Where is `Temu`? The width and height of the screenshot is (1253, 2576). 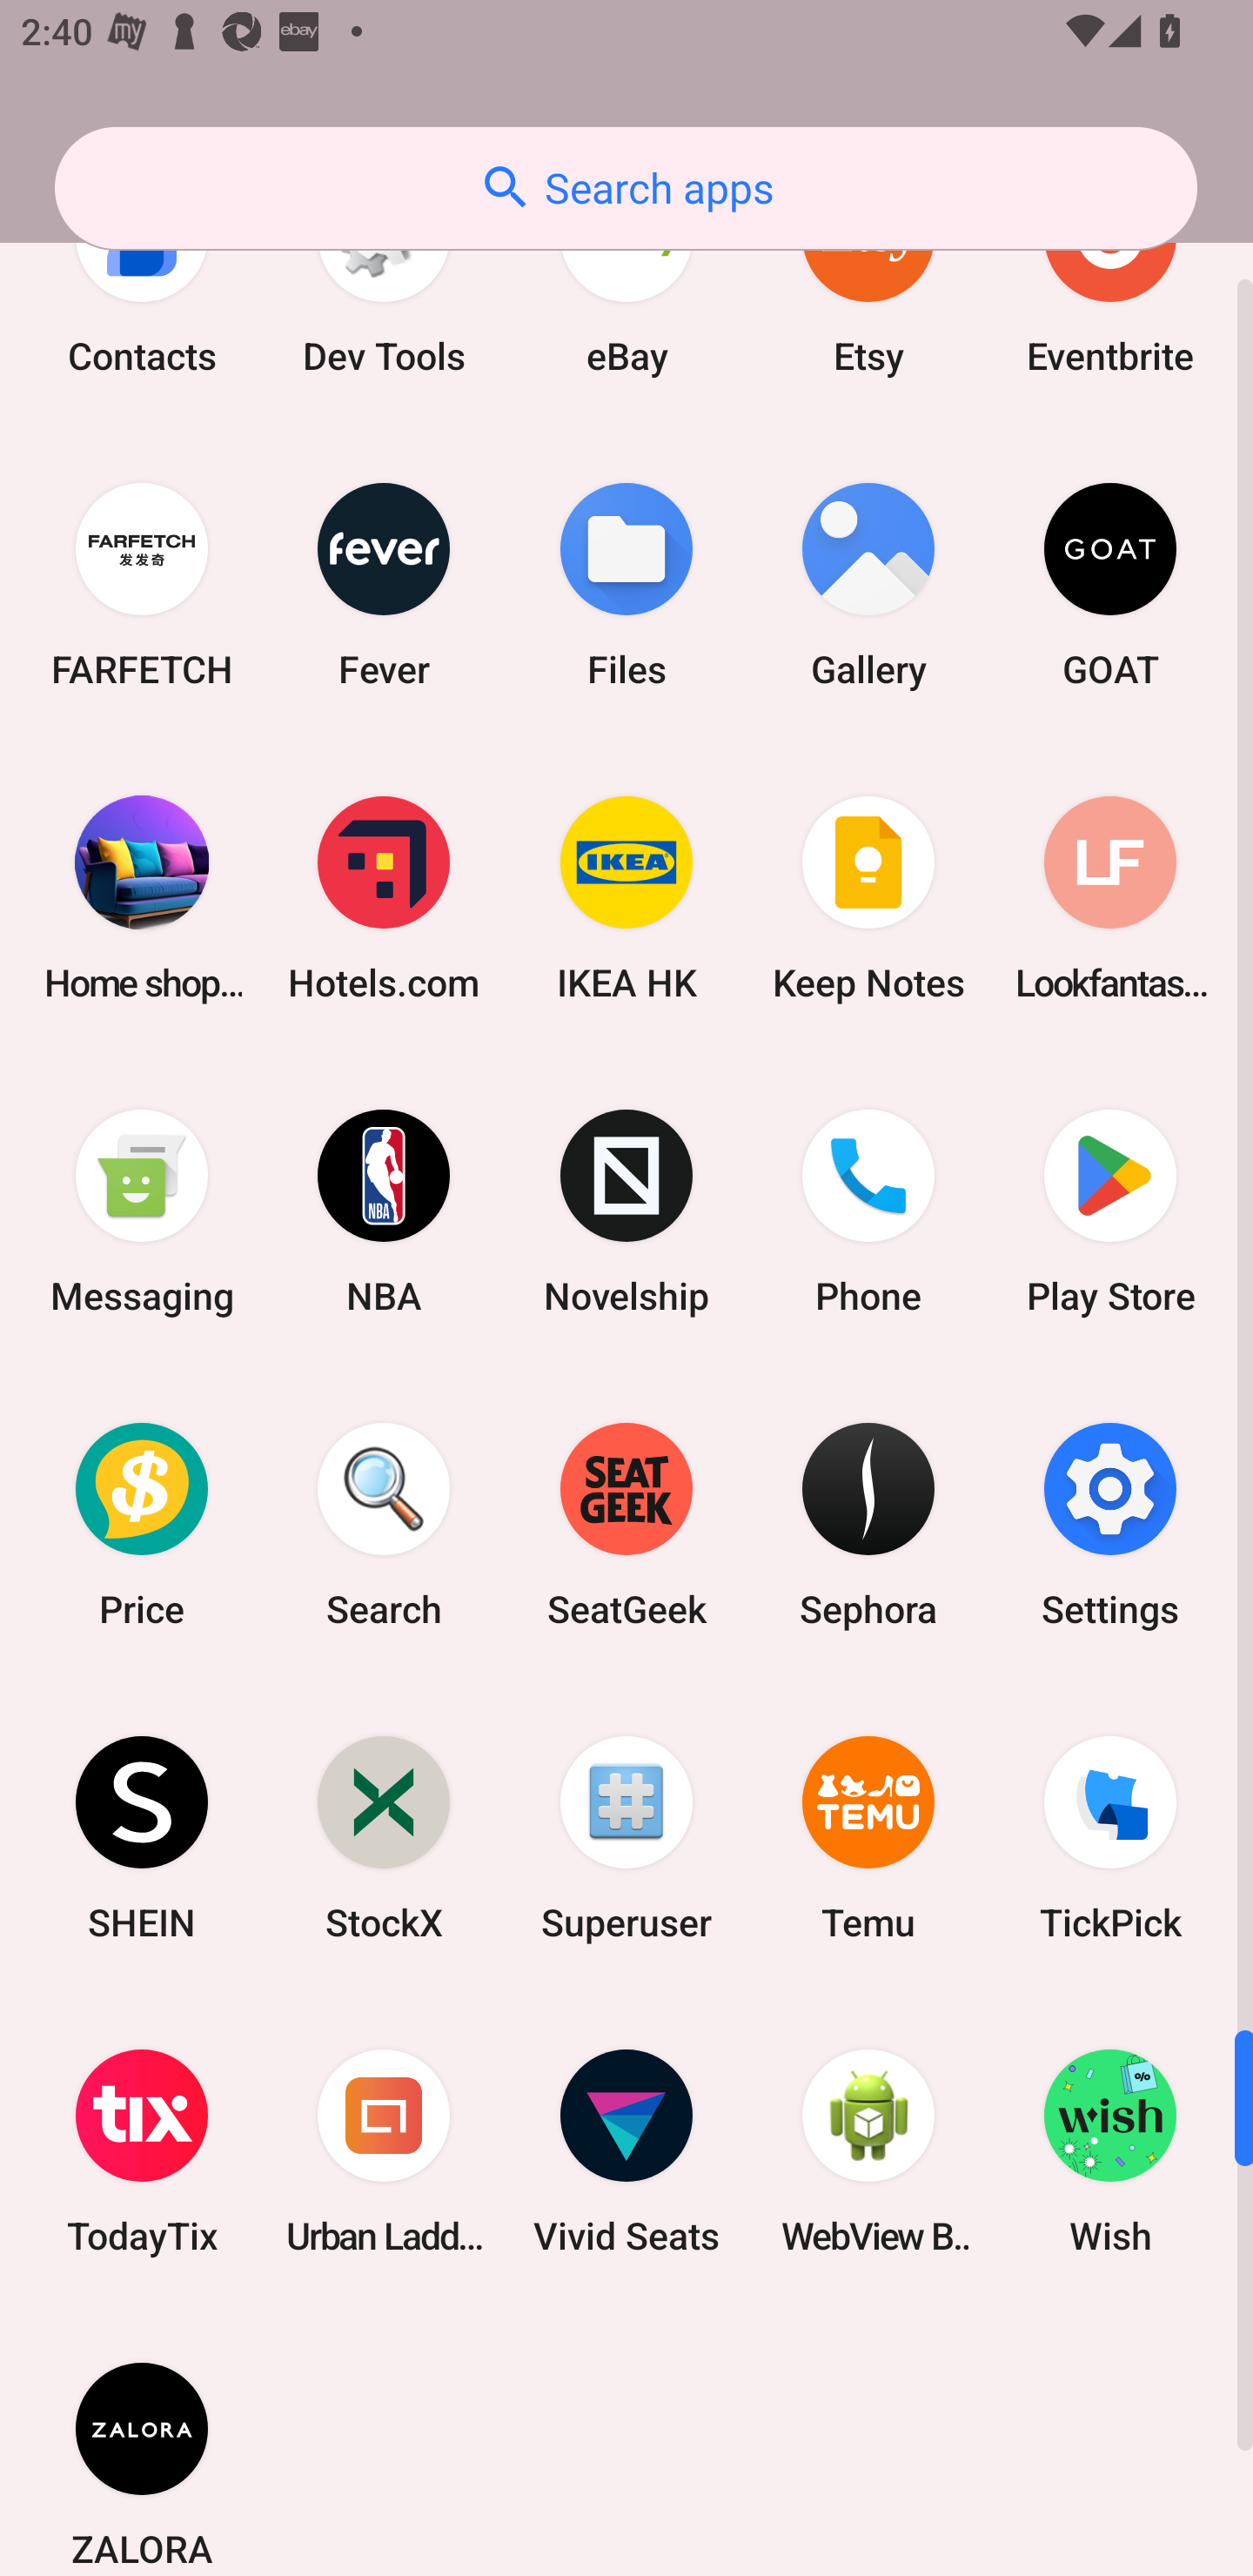 Temu is located at coordinates (868, 1838).